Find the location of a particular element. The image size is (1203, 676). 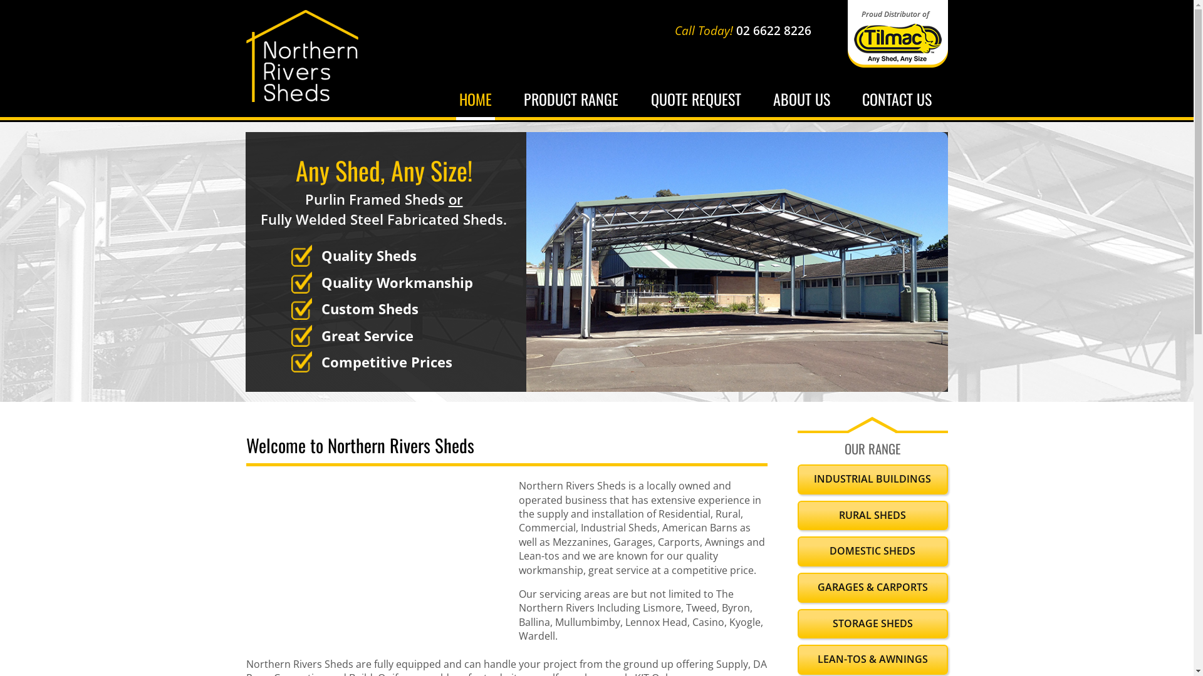

QUOTE REQUEST is located at coordinates (696, 100).